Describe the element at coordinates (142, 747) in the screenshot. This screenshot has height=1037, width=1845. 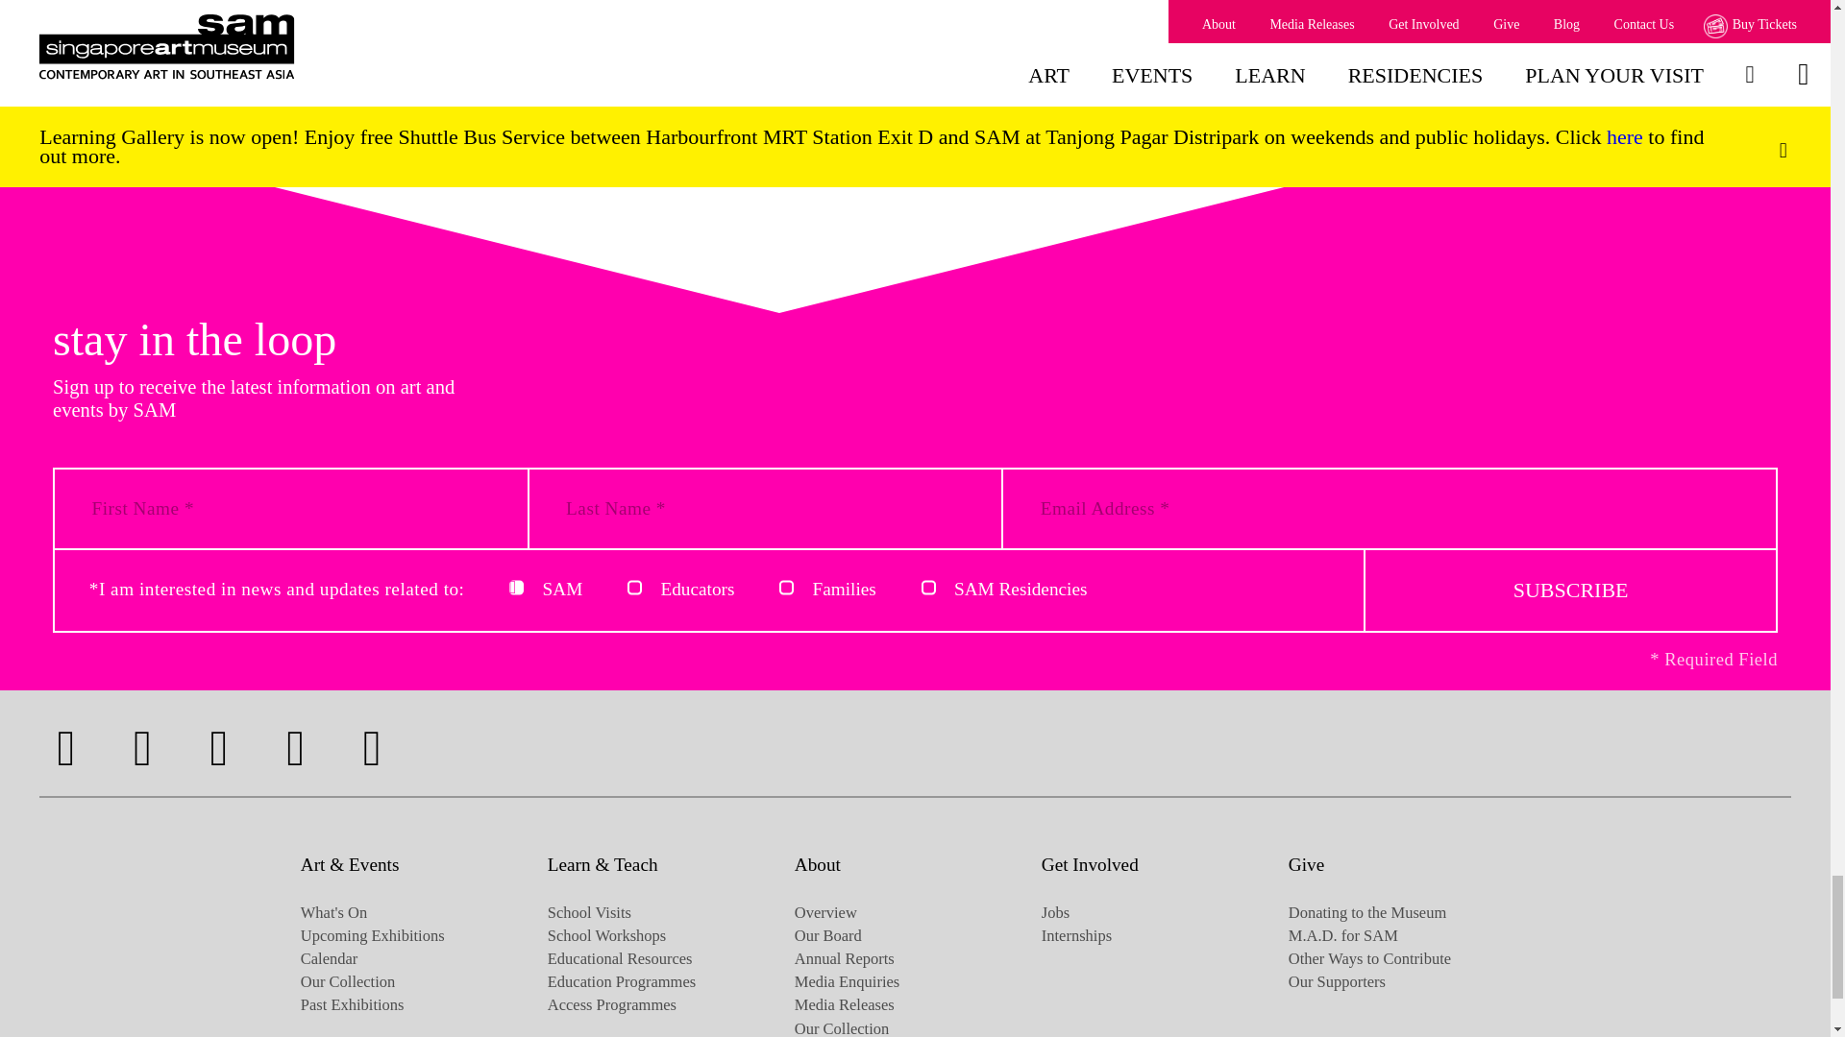
I see `Instagram` at that location.